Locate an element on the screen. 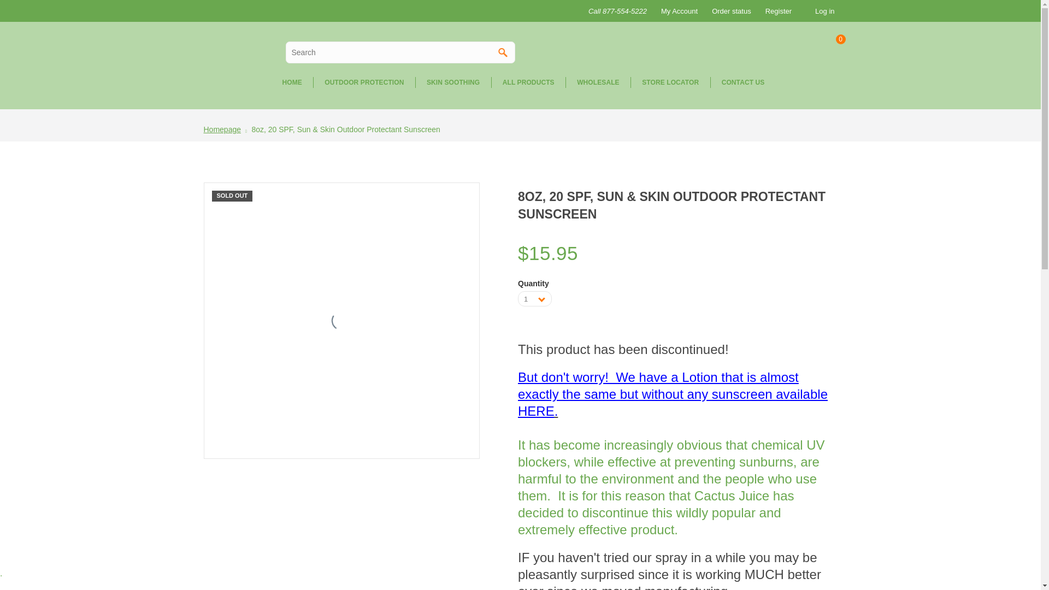  Homepage is located at coordinates (222, 129).